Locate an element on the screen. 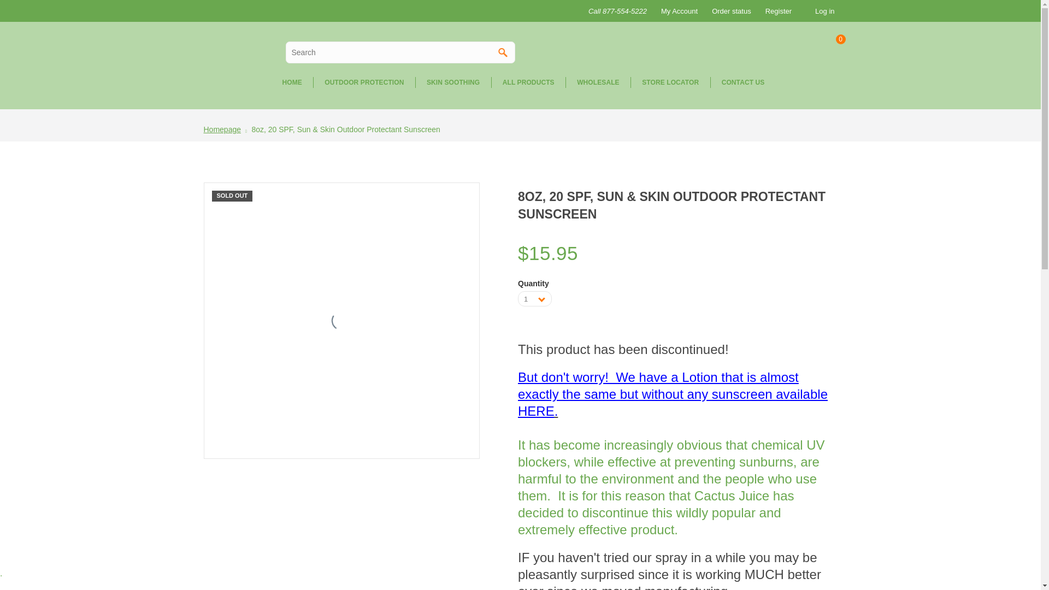  Homepage is located at coordinates (222, 129).